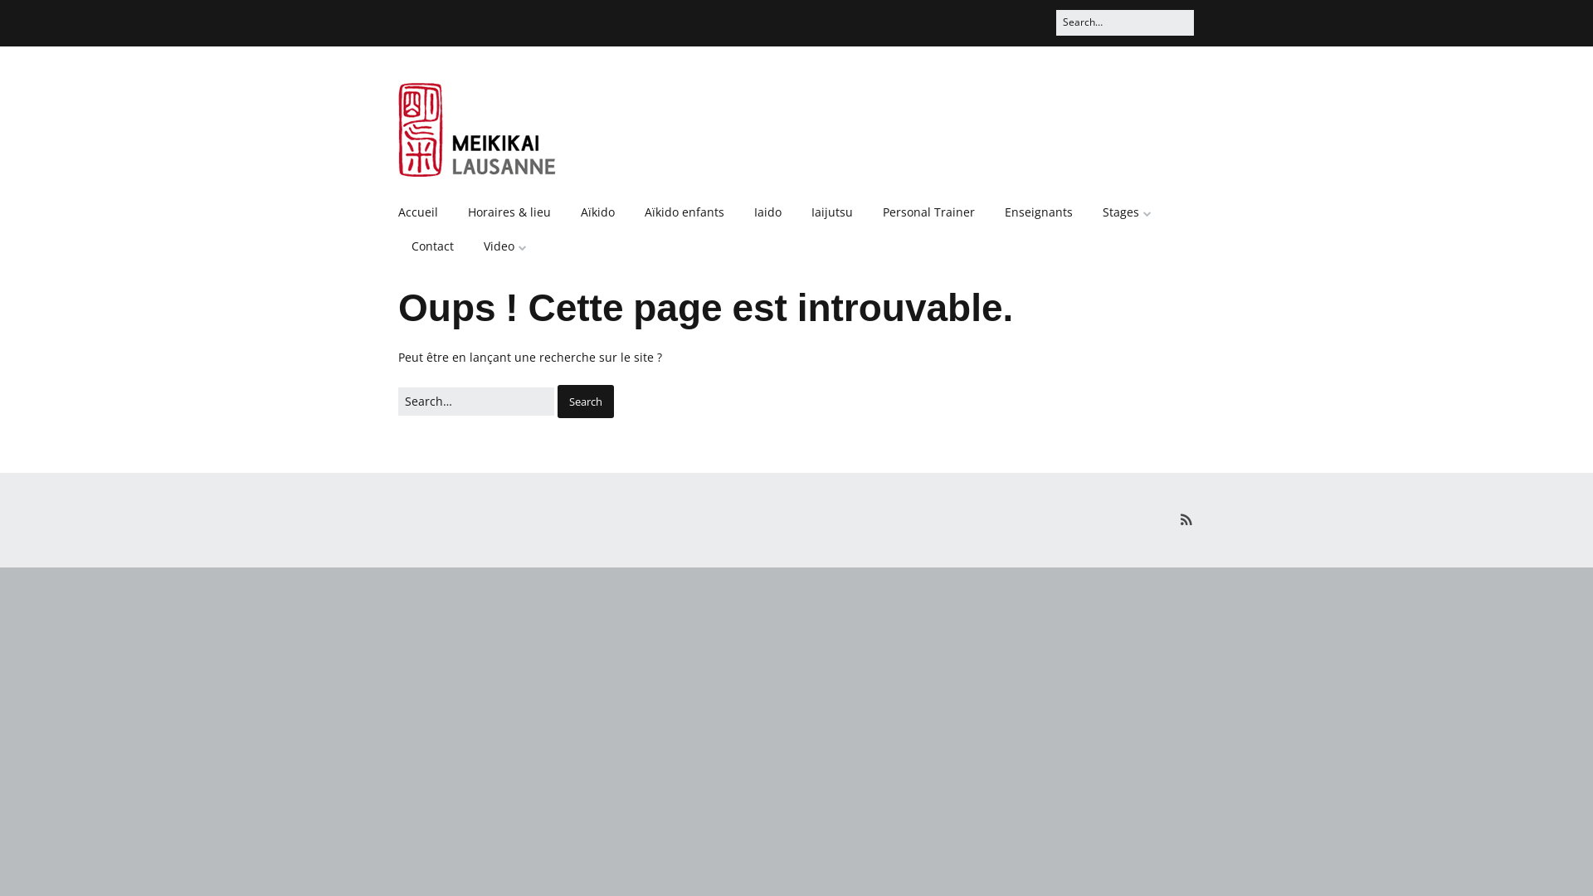 The image size is (1593, 896). I want to click on Horaires & lieu, so click(509, 212).